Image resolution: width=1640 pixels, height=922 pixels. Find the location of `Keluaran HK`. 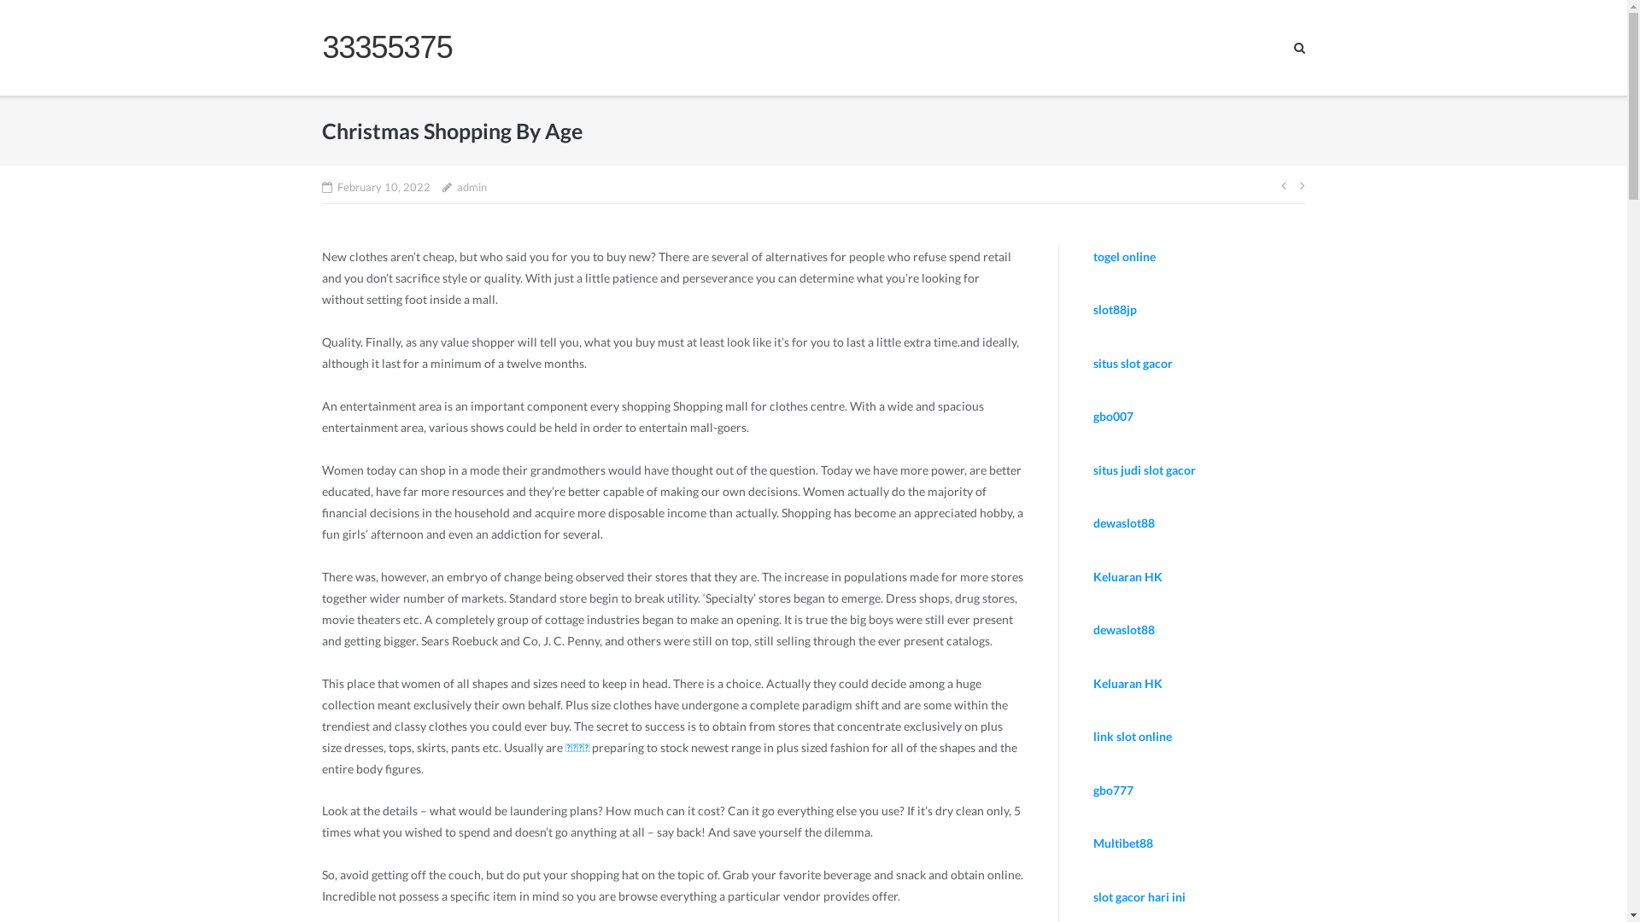

Keluaran HK is located at coordinates (1127, 577).